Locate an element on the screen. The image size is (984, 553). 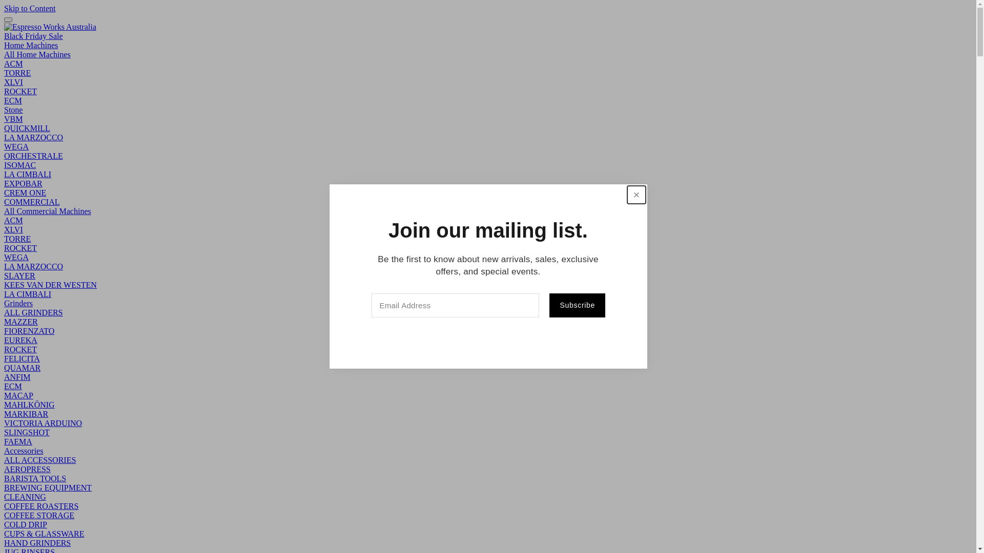
ORCHESTRALE is located at coordinates (33, 156).